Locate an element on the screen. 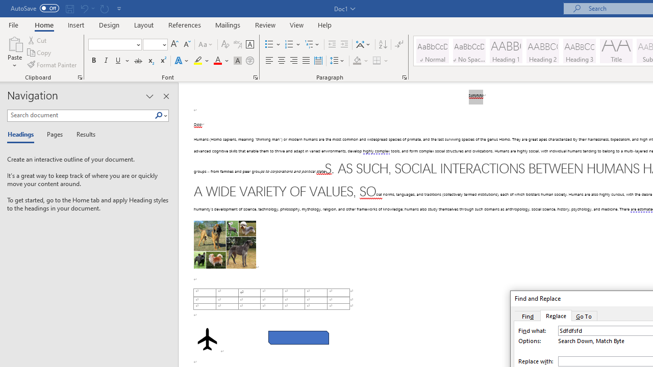 The image size is (653, 367). Strikethrough is located at coordinates (138, 61).